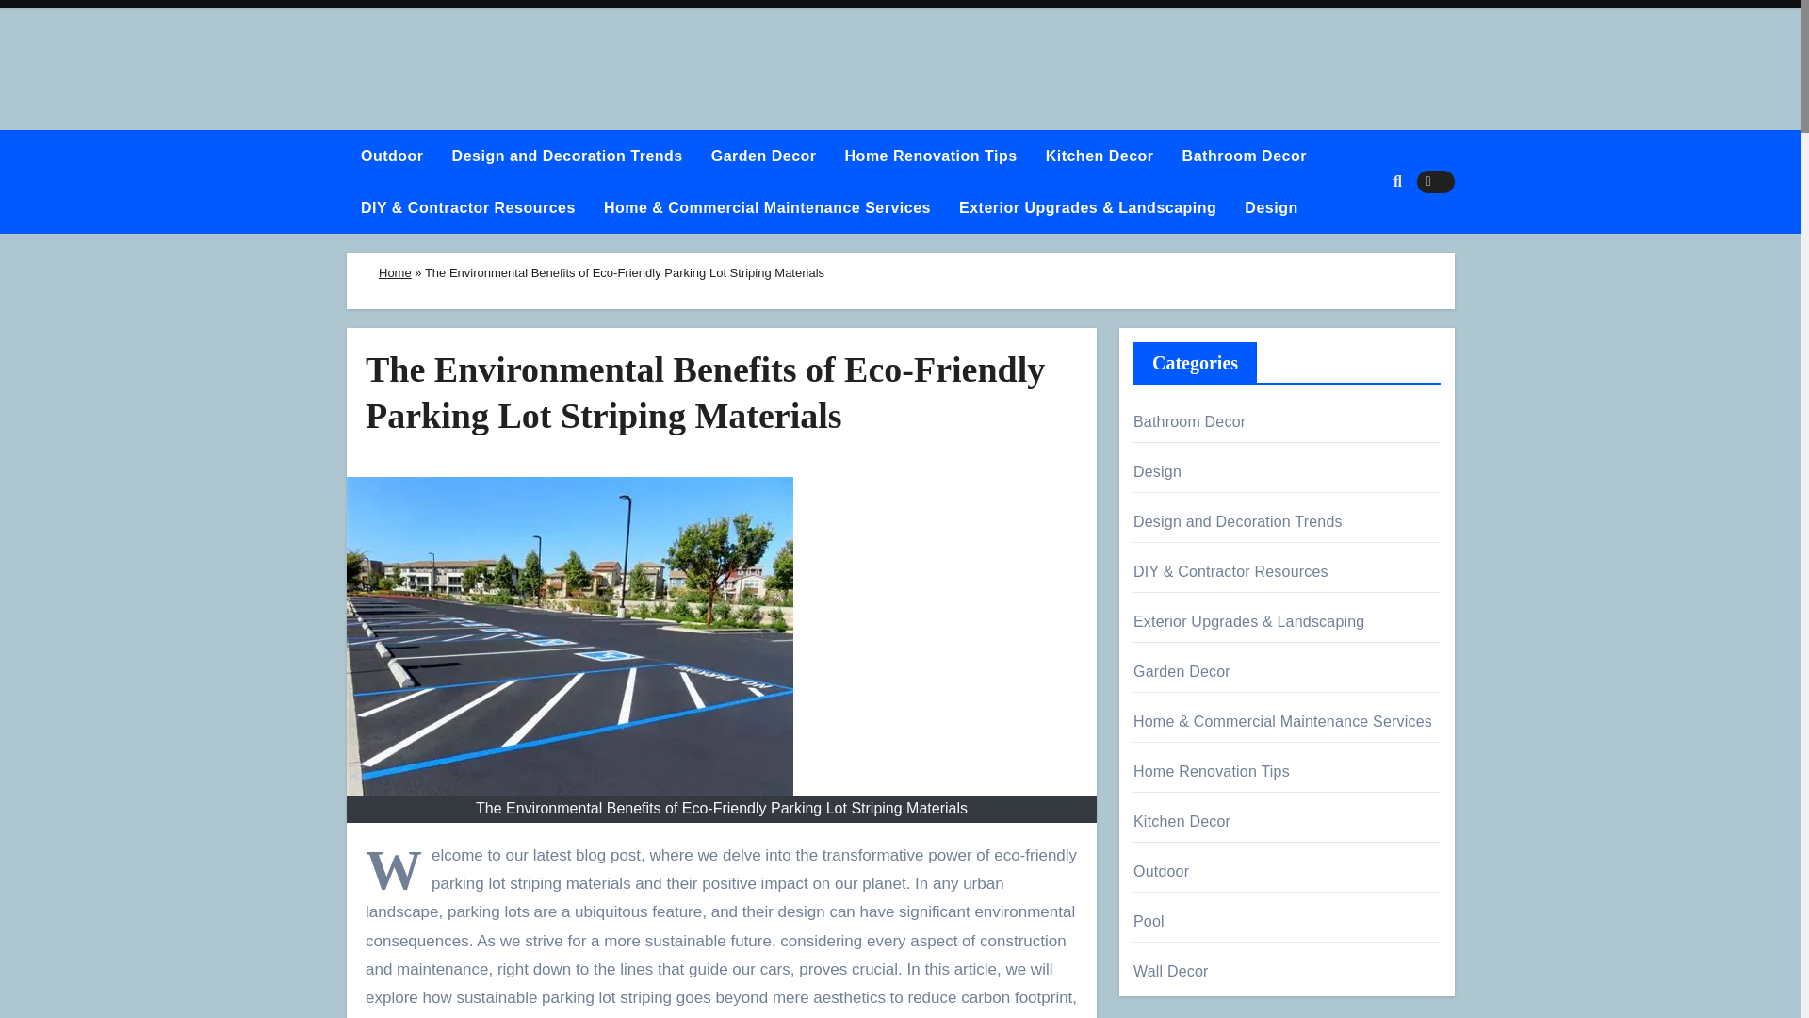 This screenshot has height=1018, width=1809. Describe the element at coordinates (931, 156) in the screenshot. I see `Home Renovation Tips` at that location.